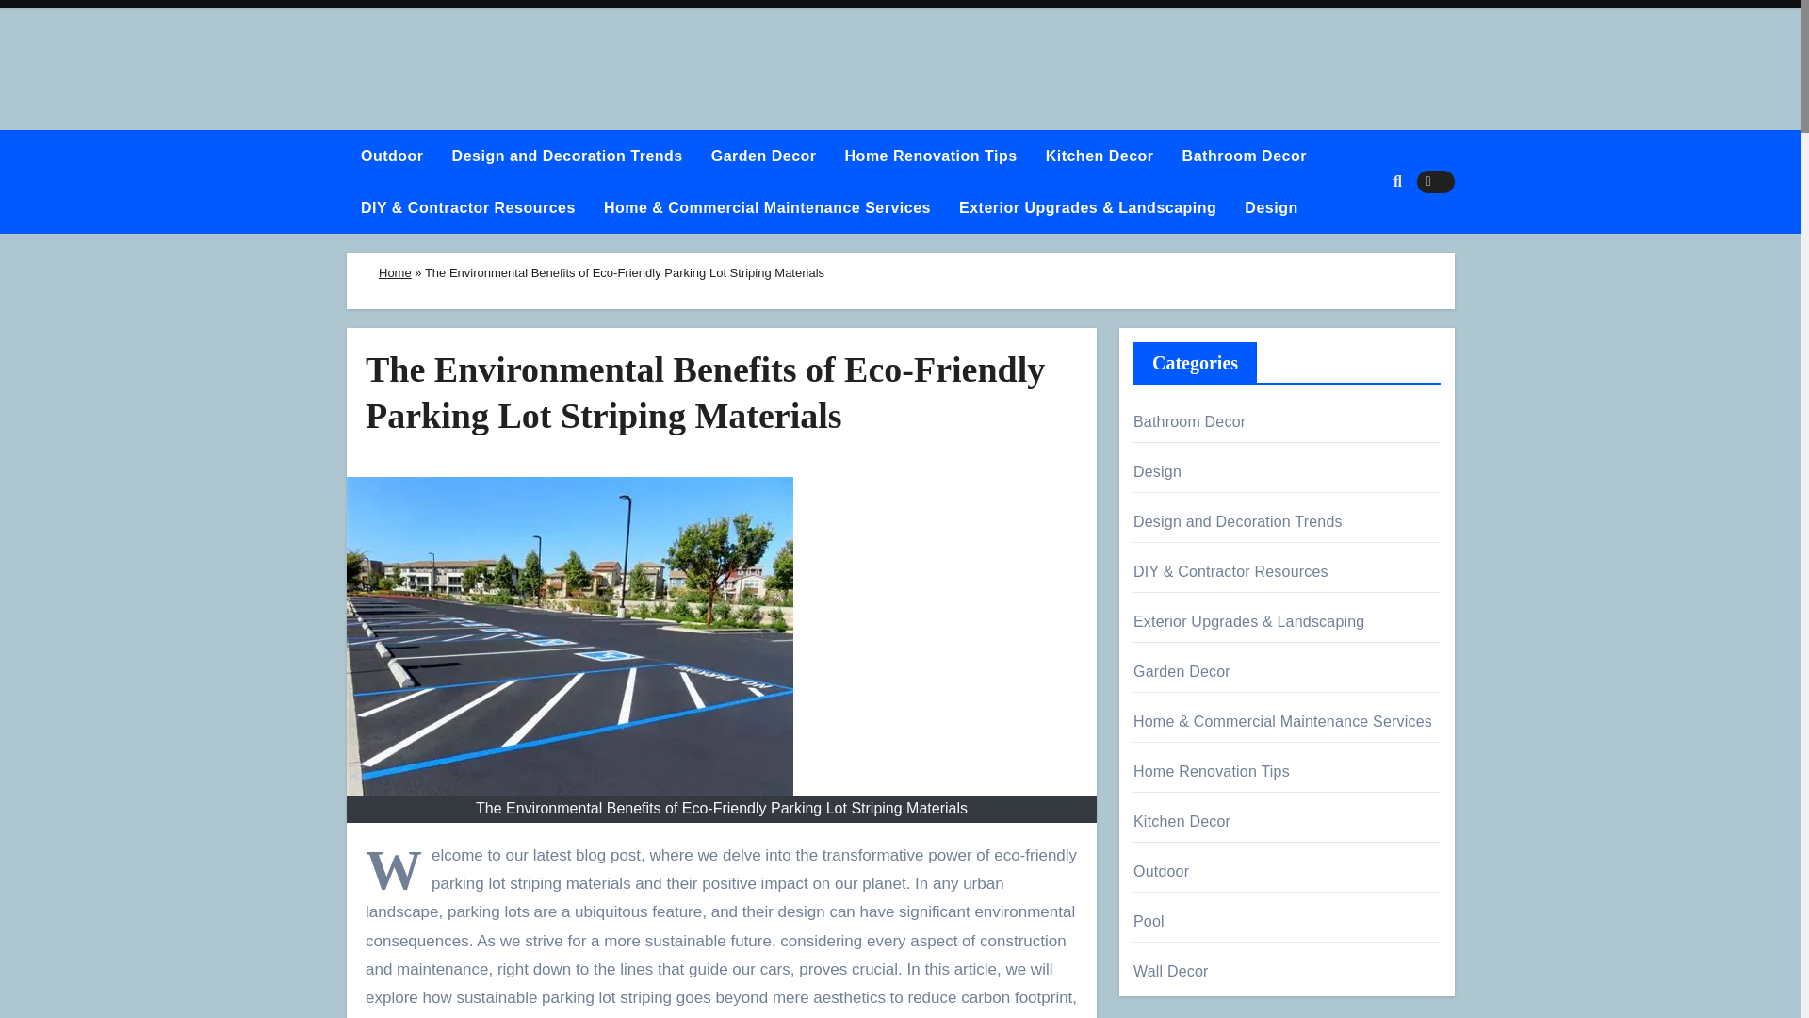 This screenshot has height=1018, width=1809. Describe the element at coordinates (931, 156) in the screenshot. I see `Home Renovation Tips` at that location.